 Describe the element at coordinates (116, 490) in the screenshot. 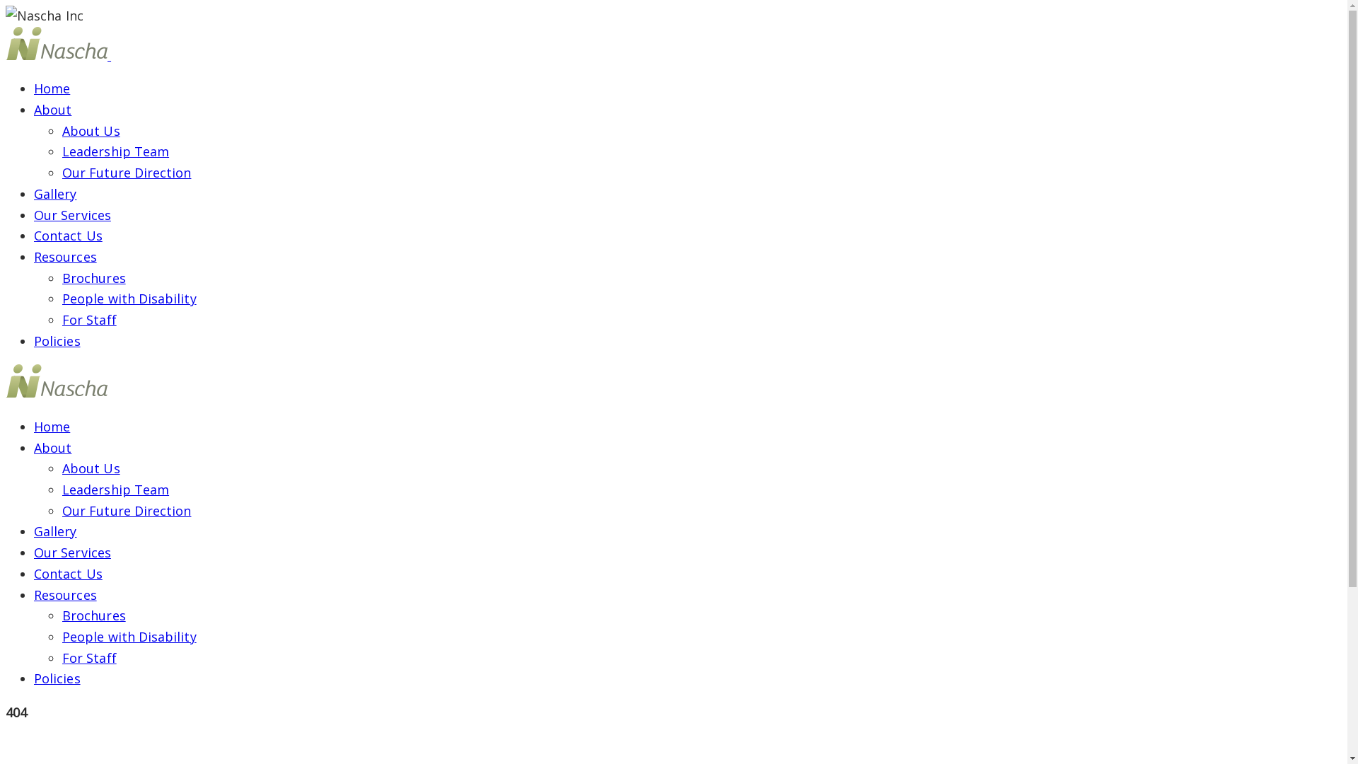

I see `Leadership Team` at that location.